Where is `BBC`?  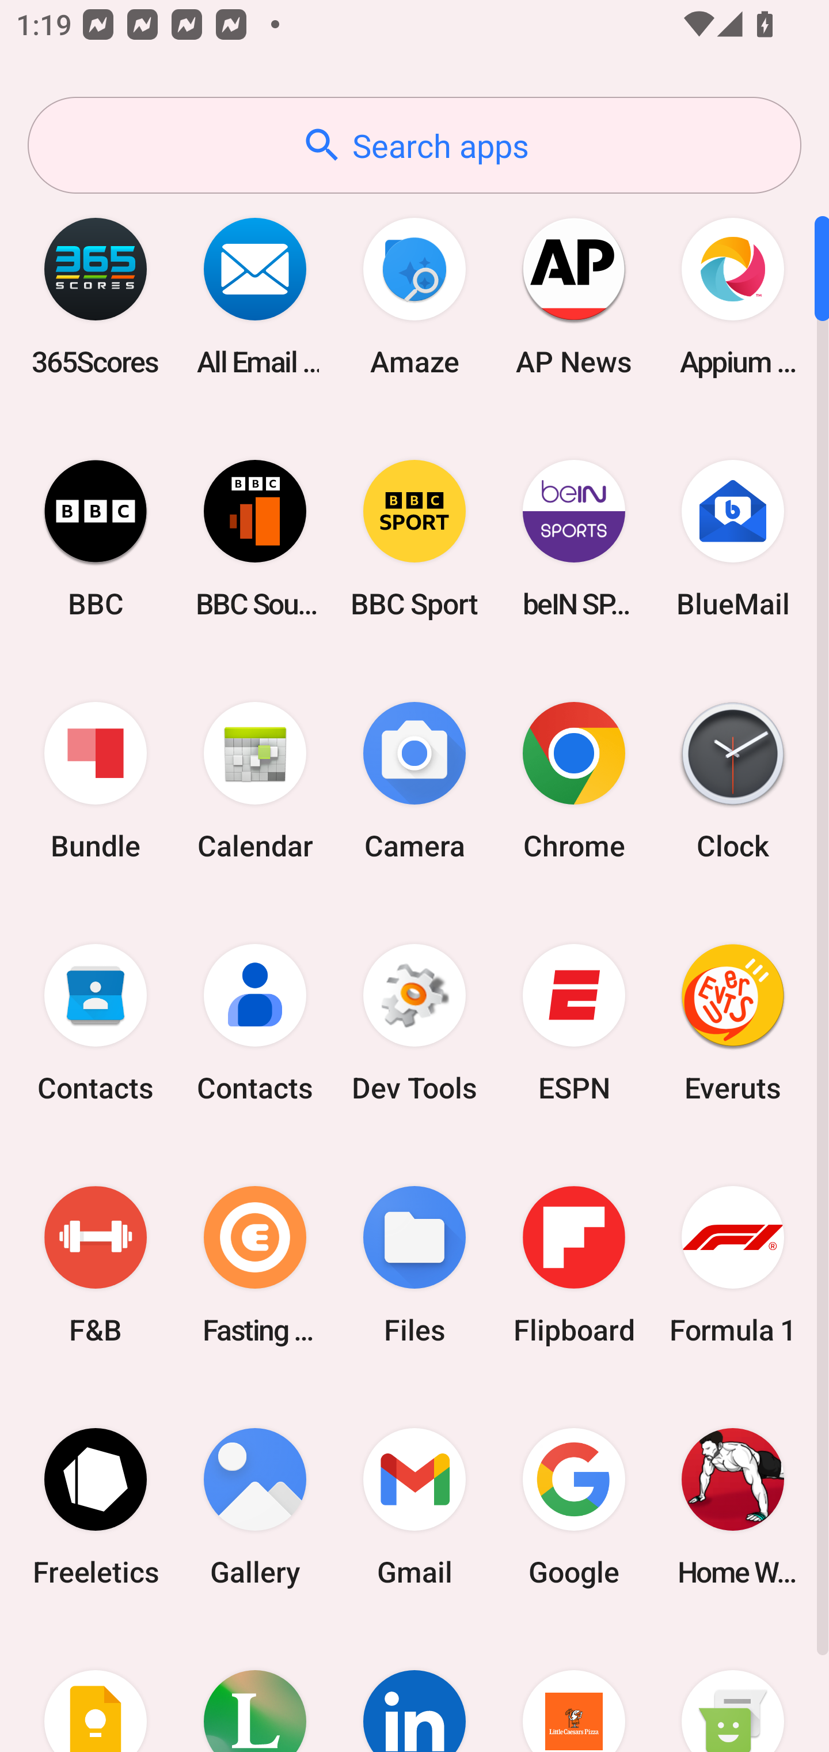
BBC is located at coordinates (96, 538).